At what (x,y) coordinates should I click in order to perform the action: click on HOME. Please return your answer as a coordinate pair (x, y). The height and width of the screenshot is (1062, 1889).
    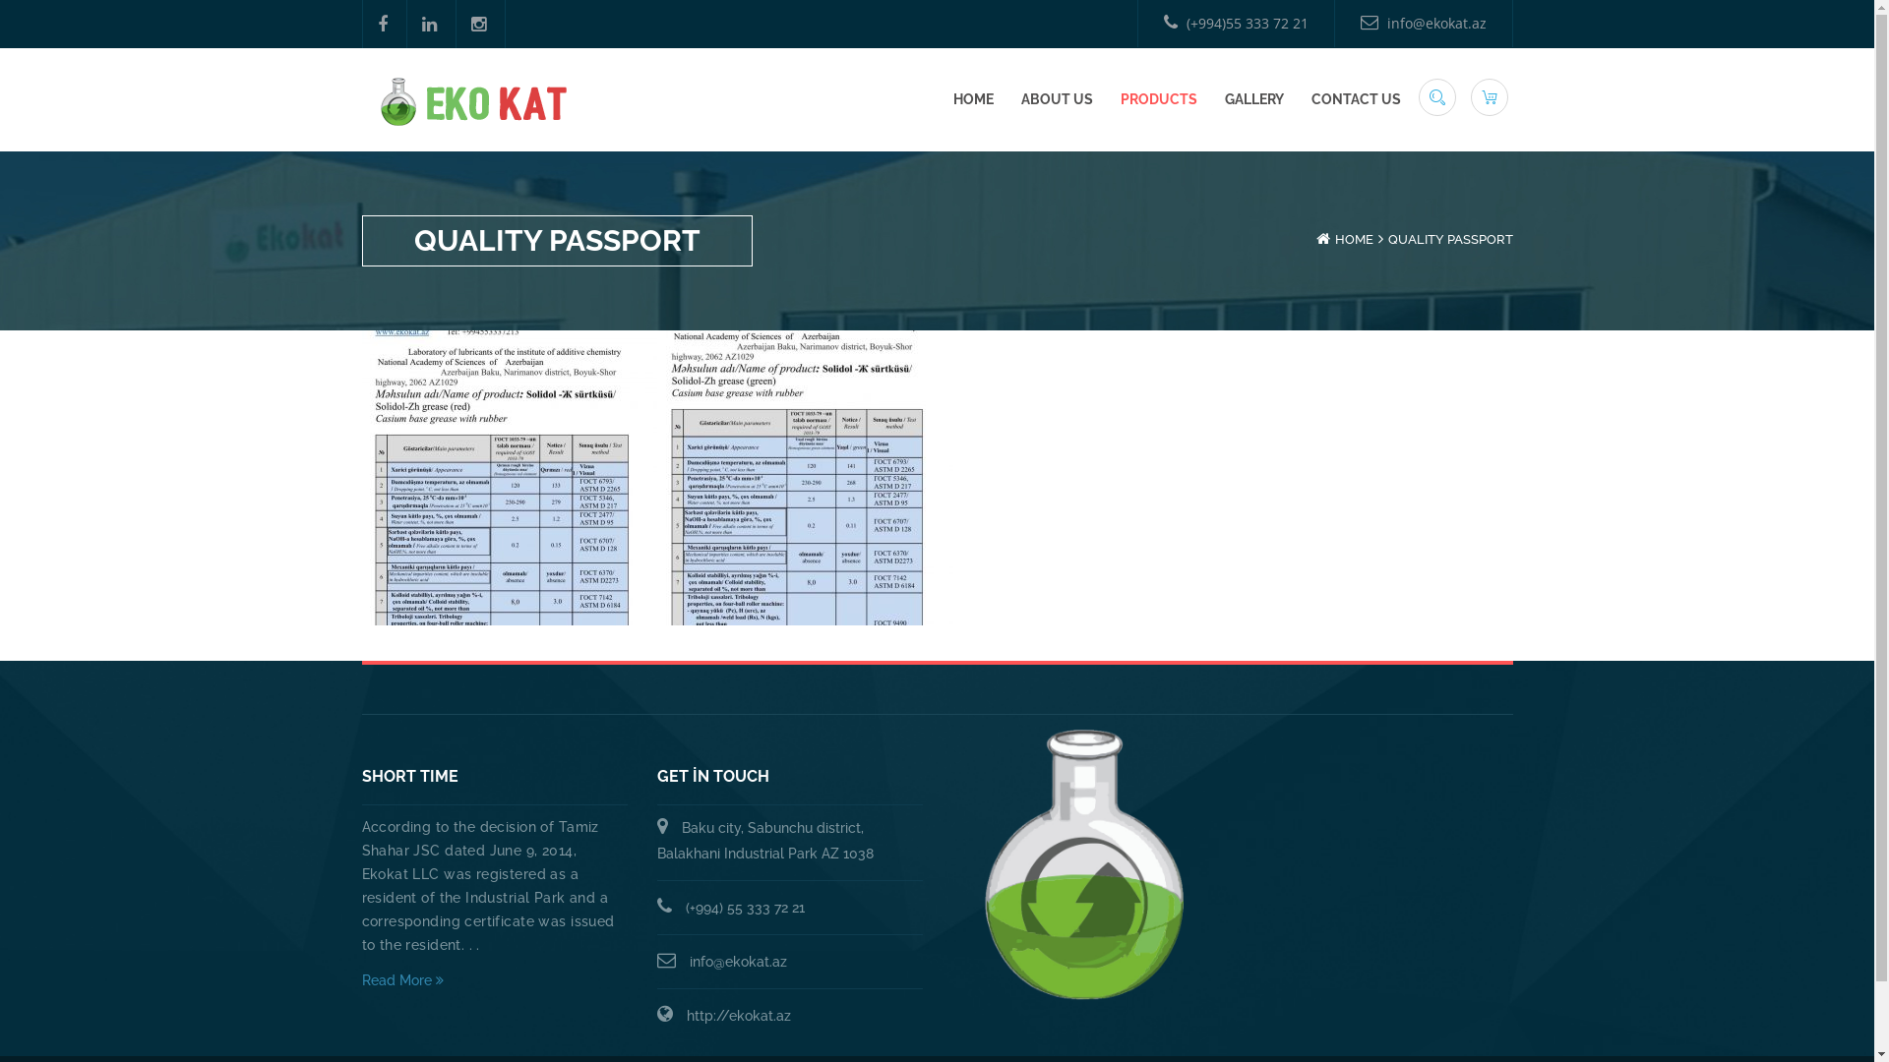
    Looking at the image, I should click on (1354, 240).